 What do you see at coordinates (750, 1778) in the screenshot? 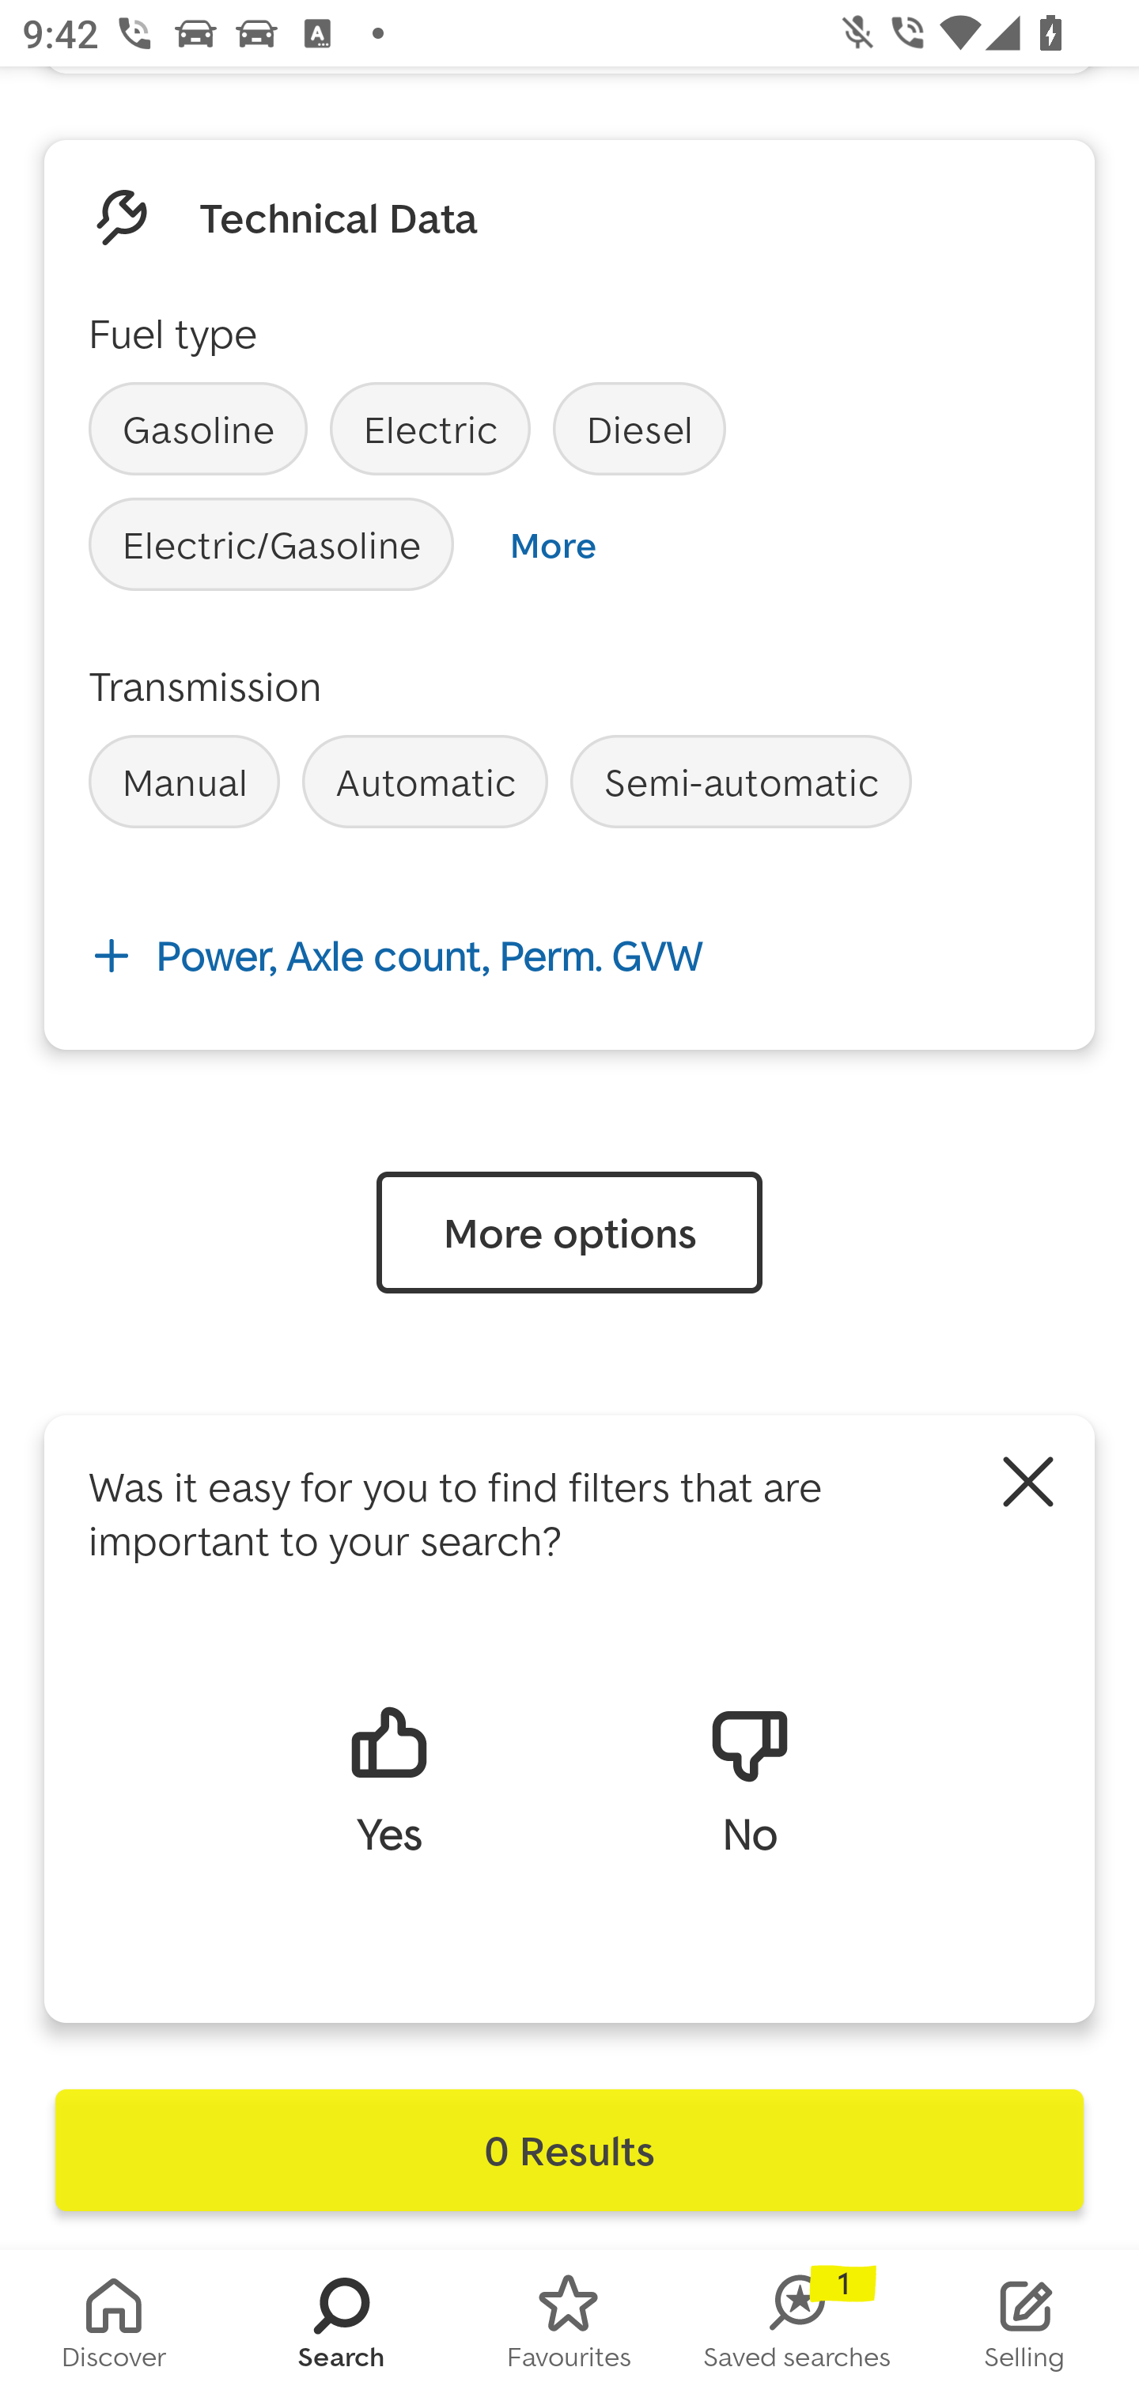
I see `No` at bounding box center [750, 1778].